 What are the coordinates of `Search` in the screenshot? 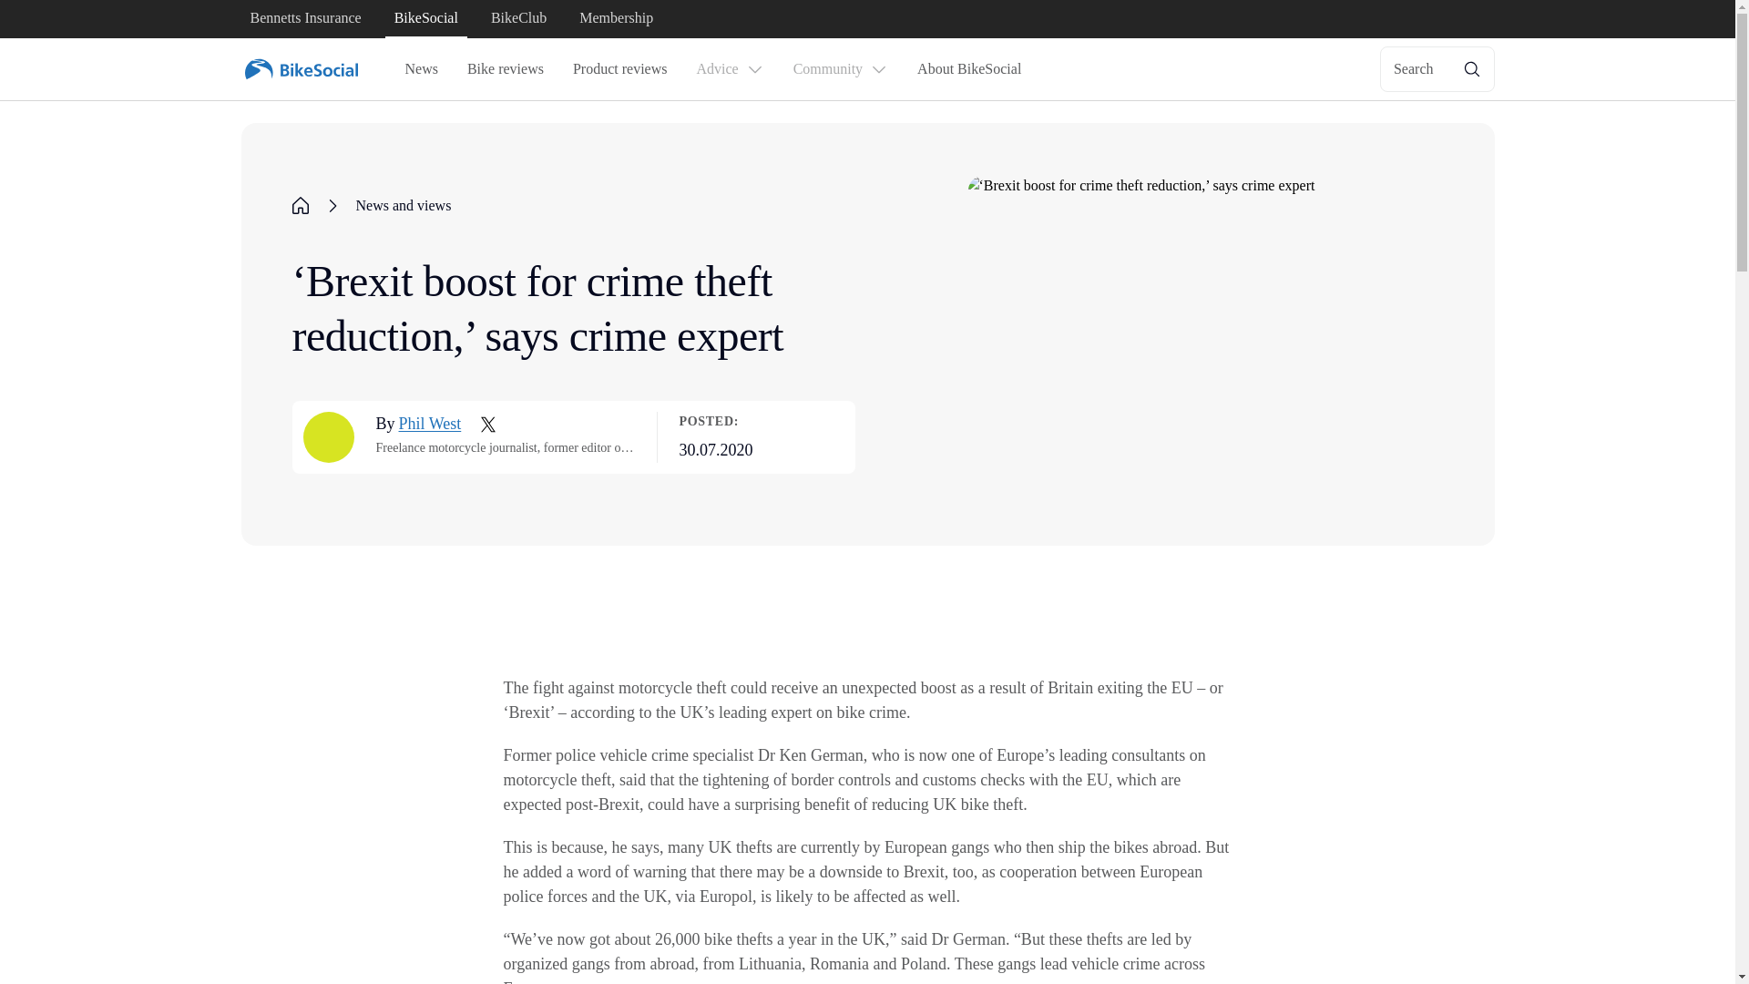 It's located at (1437, 69).